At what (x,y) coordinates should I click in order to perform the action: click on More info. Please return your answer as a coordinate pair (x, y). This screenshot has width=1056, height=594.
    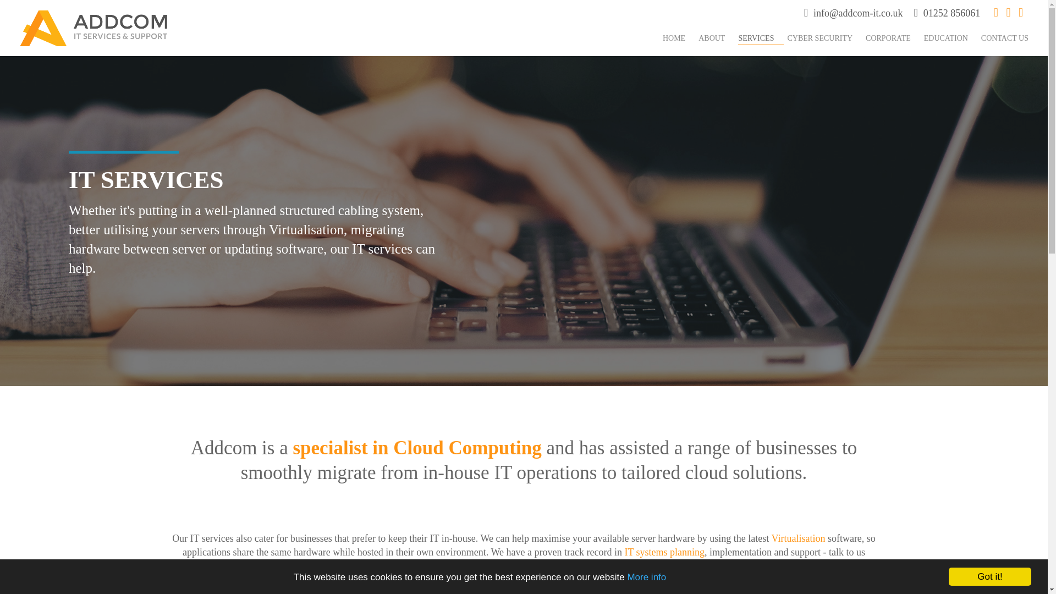
    Looking at the image, I should click on (647, 592).